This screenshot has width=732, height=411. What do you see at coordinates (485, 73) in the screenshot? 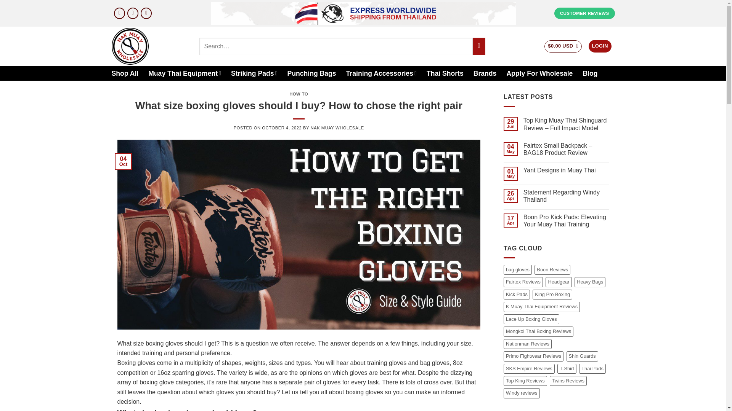
I see `Brands` at bounding box center [485, 73].